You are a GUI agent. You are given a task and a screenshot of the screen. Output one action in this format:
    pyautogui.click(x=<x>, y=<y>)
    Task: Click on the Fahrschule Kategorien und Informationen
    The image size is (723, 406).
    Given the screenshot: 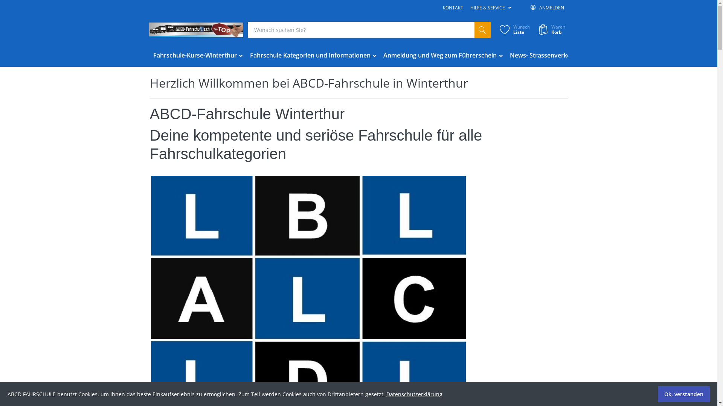 What is the action you would take?
    pyautogui.click(x=313, y=56)
    